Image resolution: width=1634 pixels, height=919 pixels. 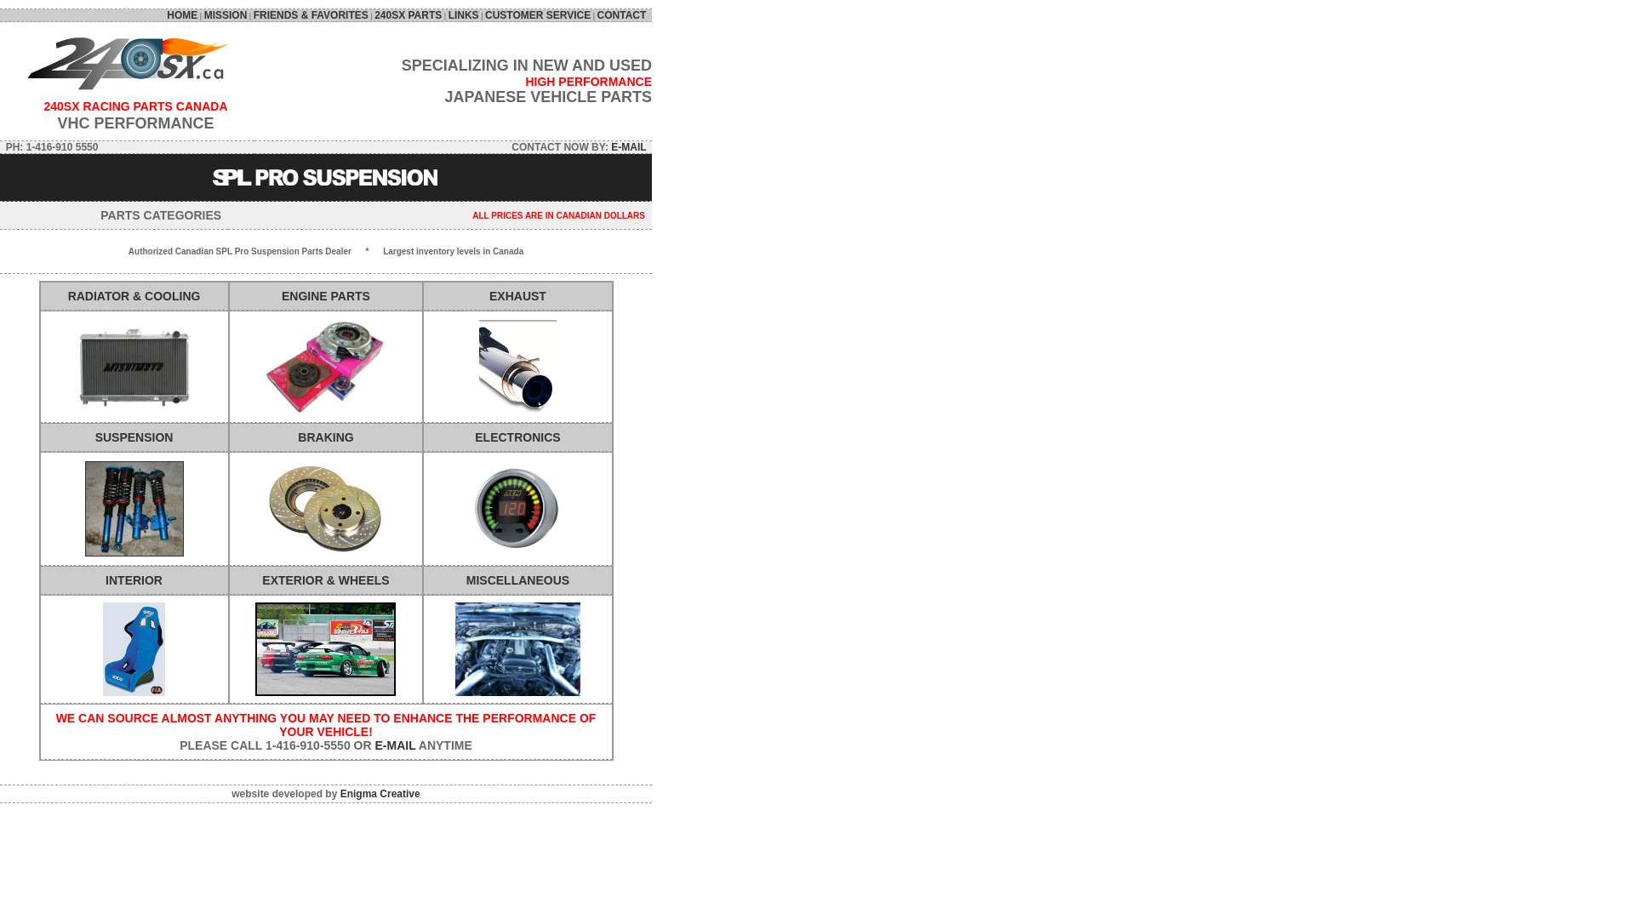 What do you see at coordinates (134, 437) in the screenshot?
I see `SUSPENSION` at bounding box center [134, 437].